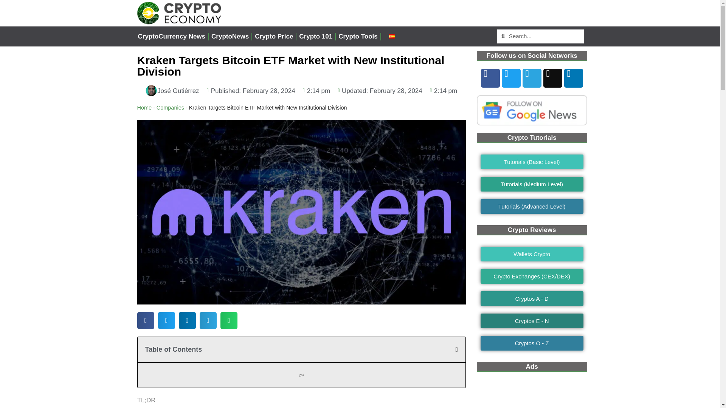 The image size is (726, 408). I want to click on Crypto 101, so click(315, 36).